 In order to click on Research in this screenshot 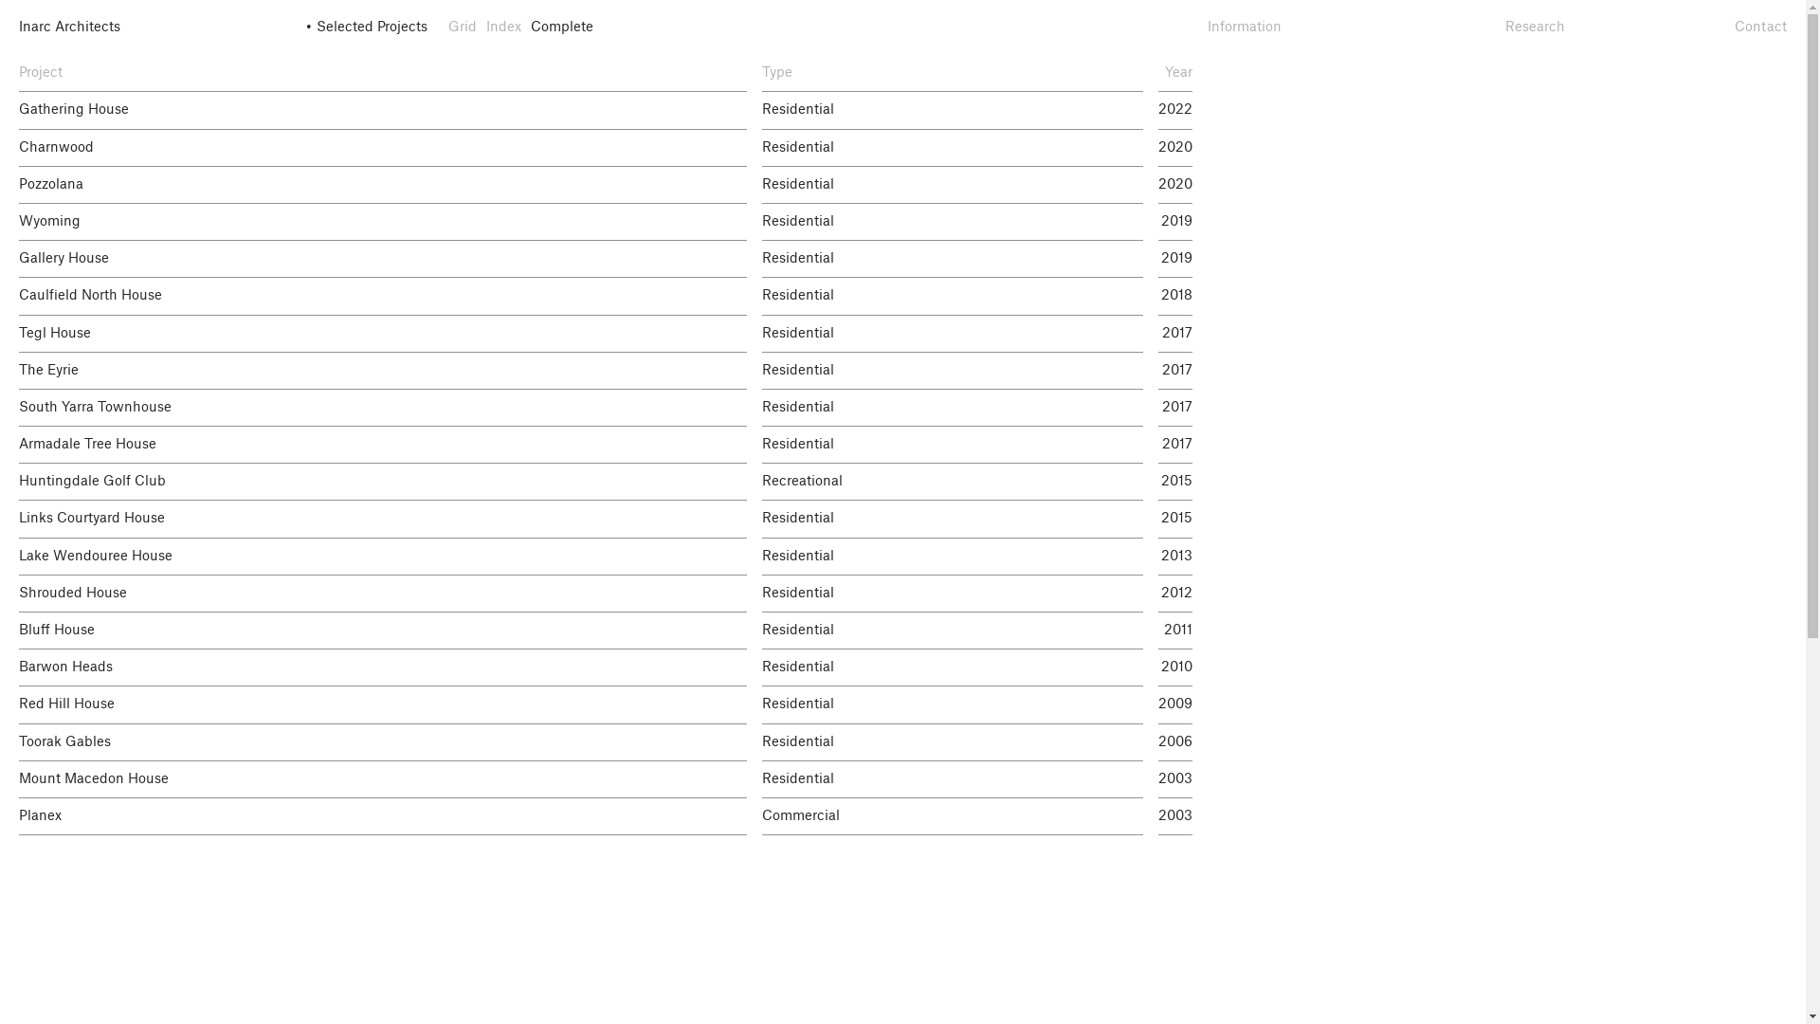, I will do `click(1536, 27)`.